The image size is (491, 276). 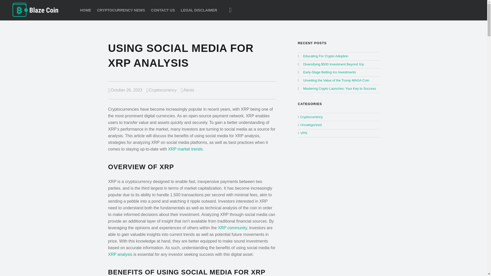 I want to click on CRYPTOCURRENCY NEWS, so click(x=121, y=10).